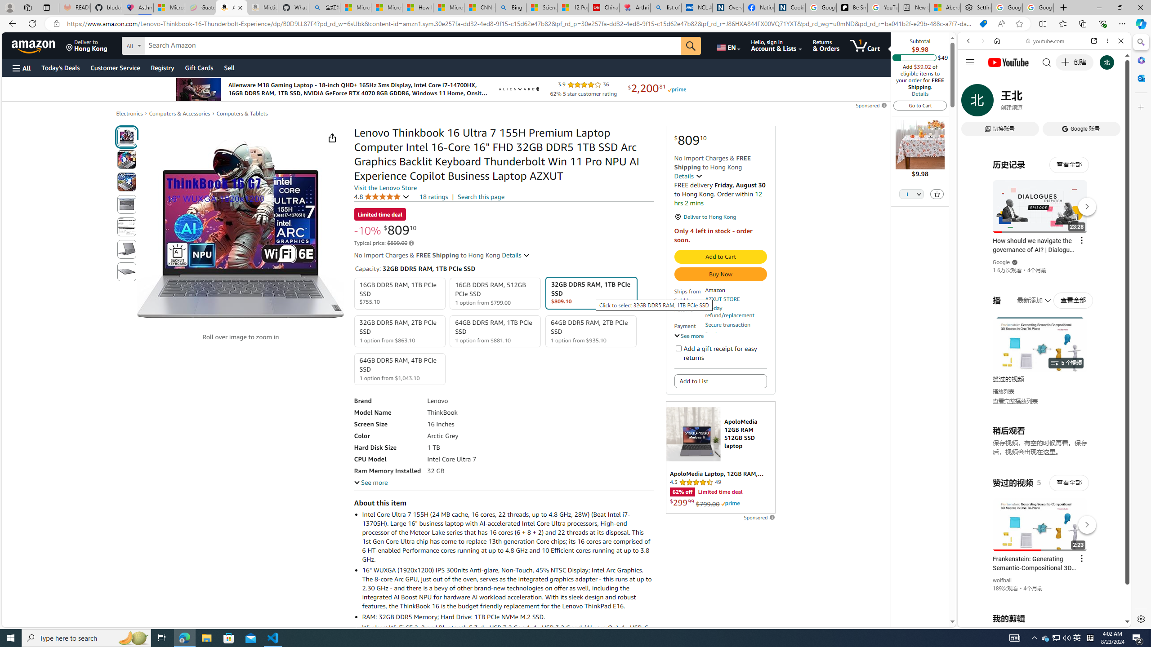  Describe the element at coordinates (920, 105) in the screenshot. I see `Go to Cart` at that location.